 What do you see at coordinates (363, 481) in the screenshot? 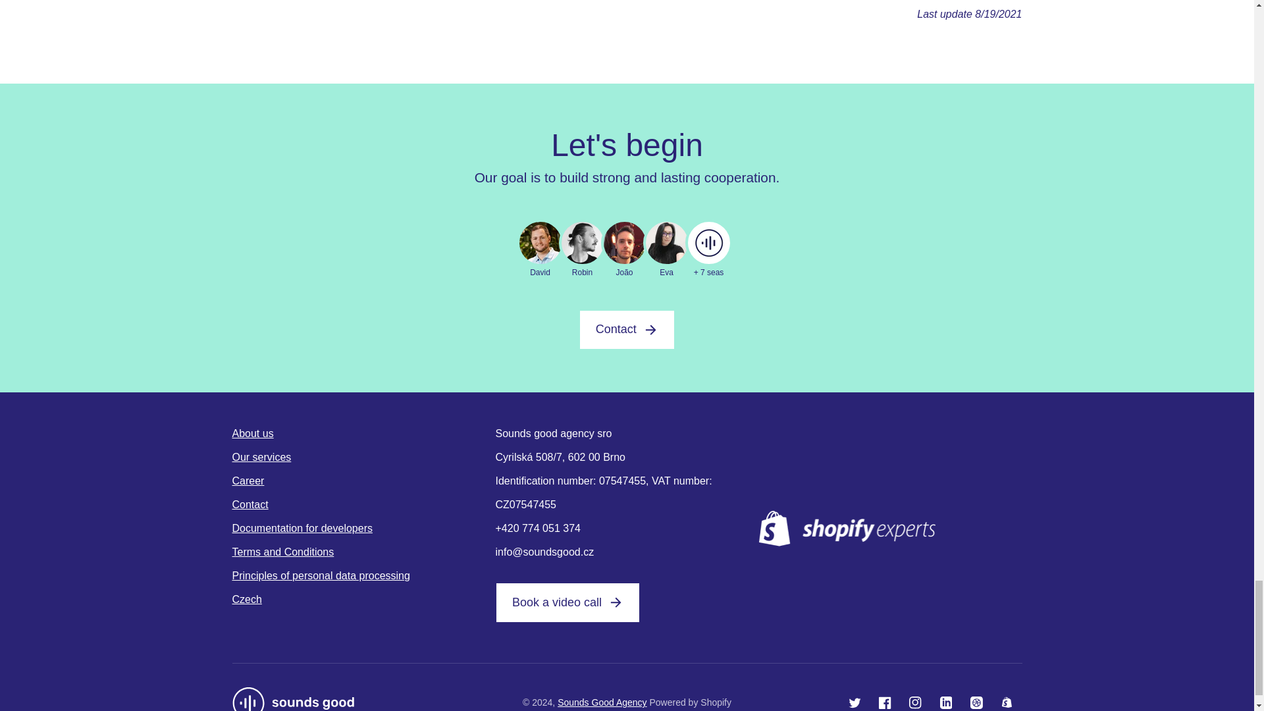
I see `Career` at bounding box center [363, 481].